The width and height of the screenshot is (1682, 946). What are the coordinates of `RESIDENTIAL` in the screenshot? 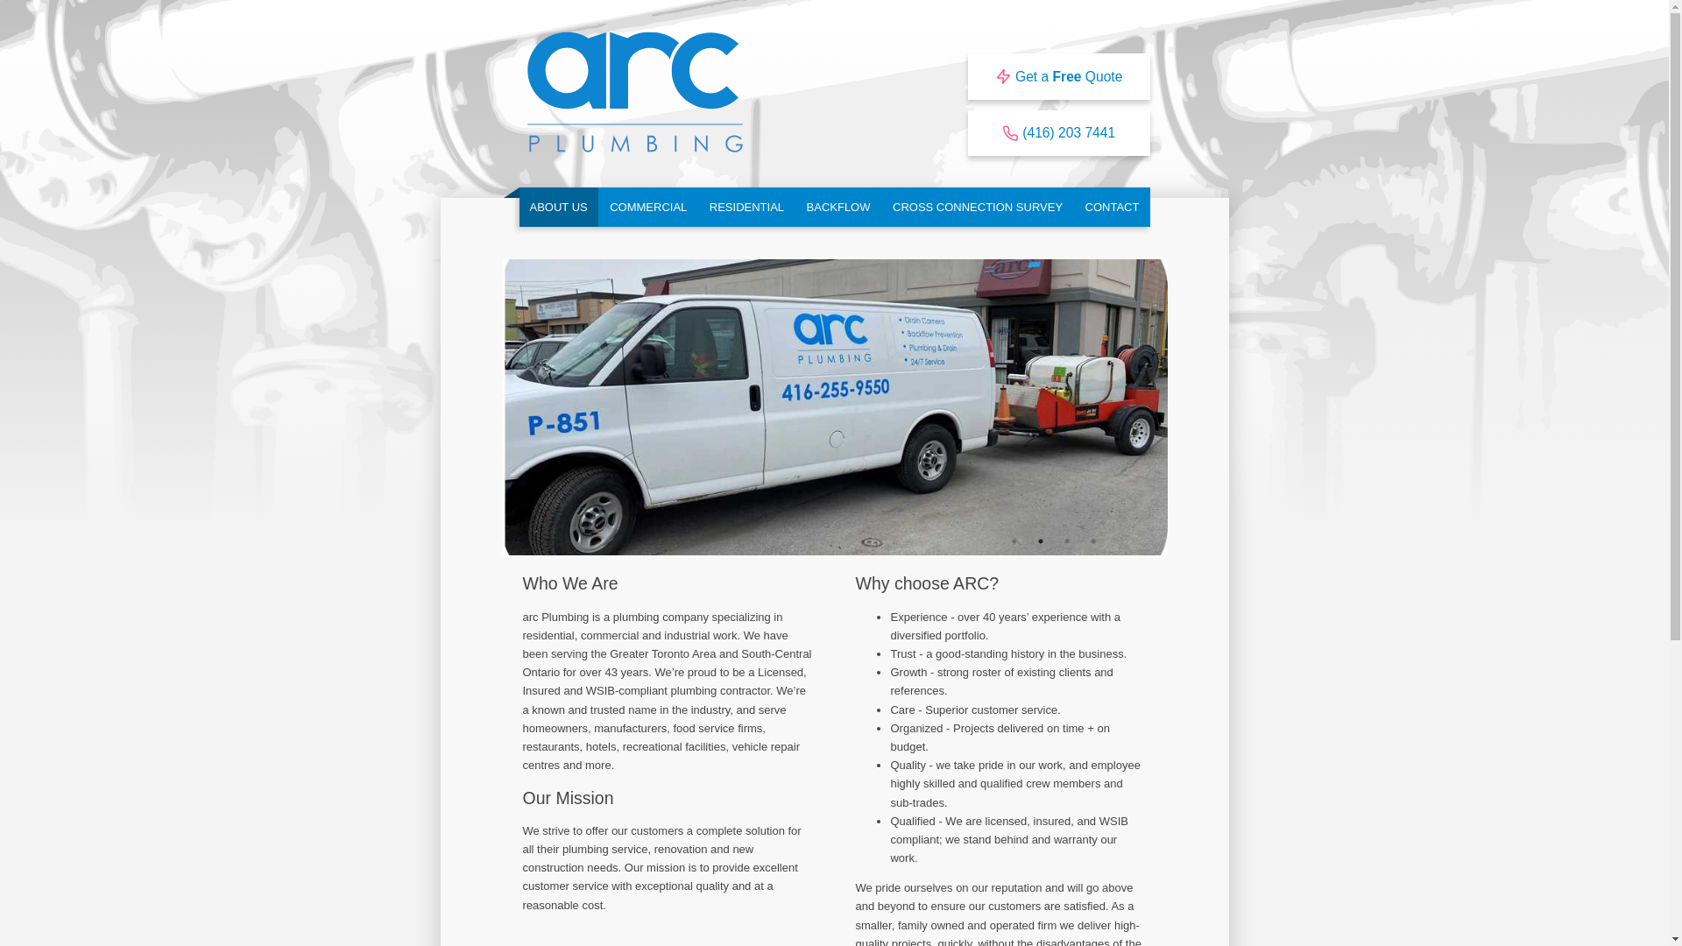 It's located at (746, 207).